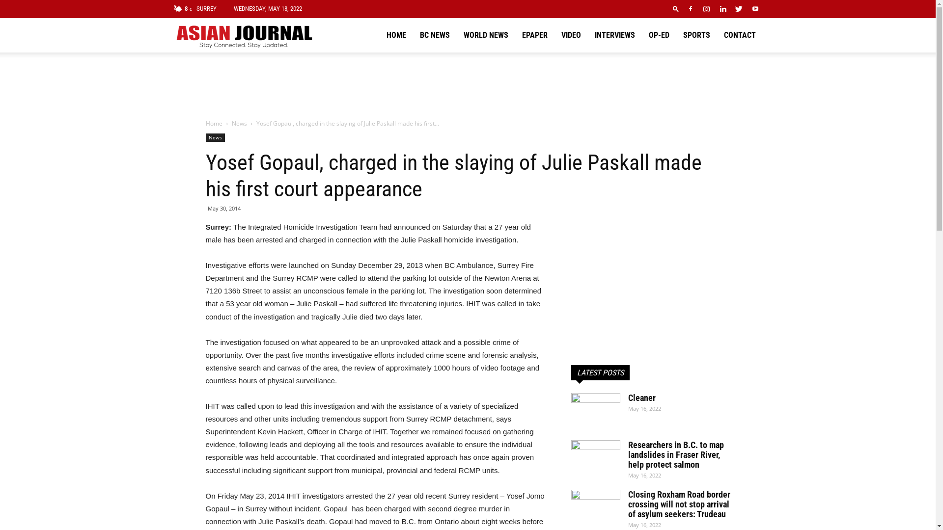 The width and height of the screenshot is (943, 530). Describe the element at coordinates (690, 9) in the screenshot. I see `Facebook` at that location.